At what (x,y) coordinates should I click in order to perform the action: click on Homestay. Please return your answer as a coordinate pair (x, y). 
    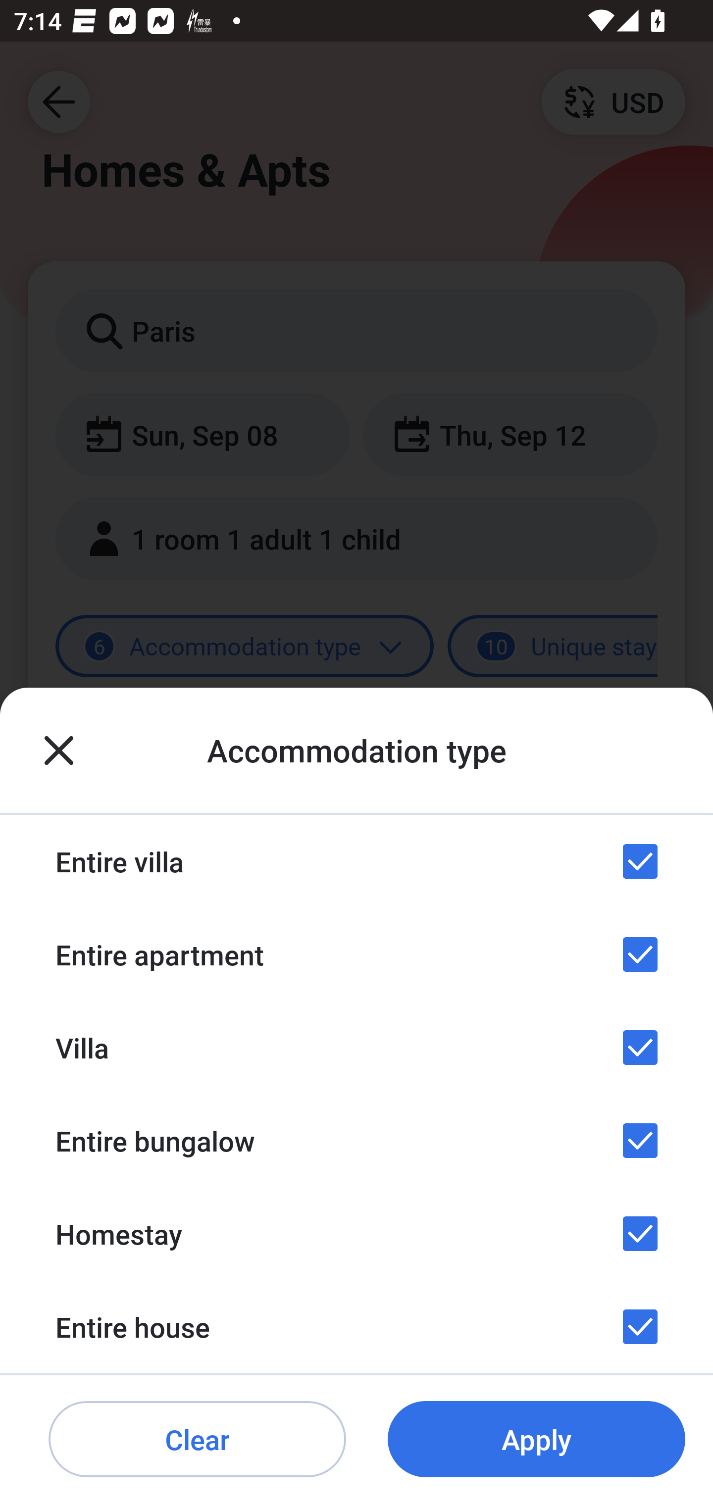
    Looking at the image, I should click on (356, 1233).